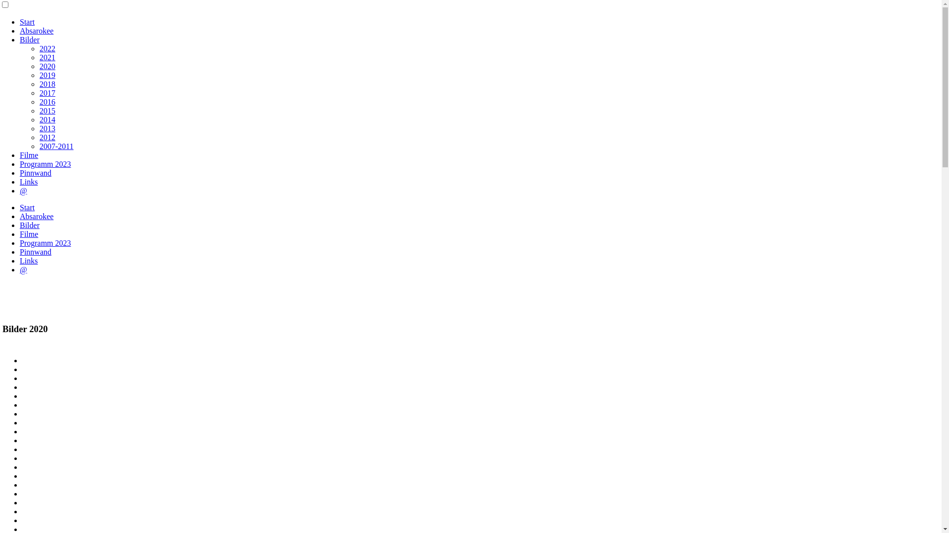 Image resolution: width=949 pixels, height=533 pixels. I want to click on 2012, so click(47, 137).